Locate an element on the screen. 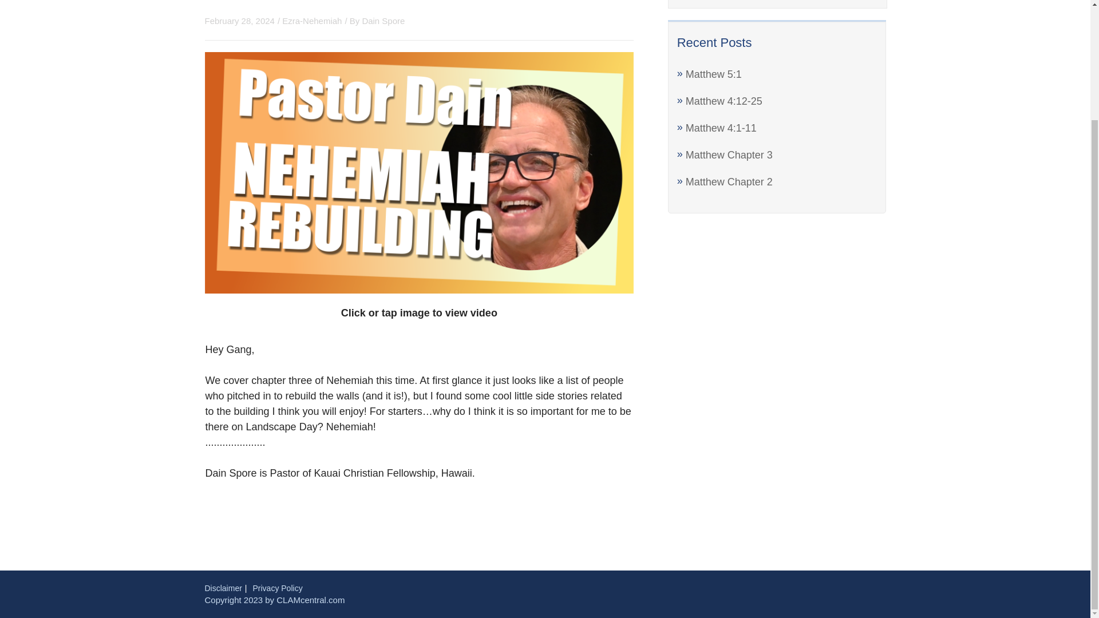  Ezra-Nehemiah is located at coordinates (312, 21).